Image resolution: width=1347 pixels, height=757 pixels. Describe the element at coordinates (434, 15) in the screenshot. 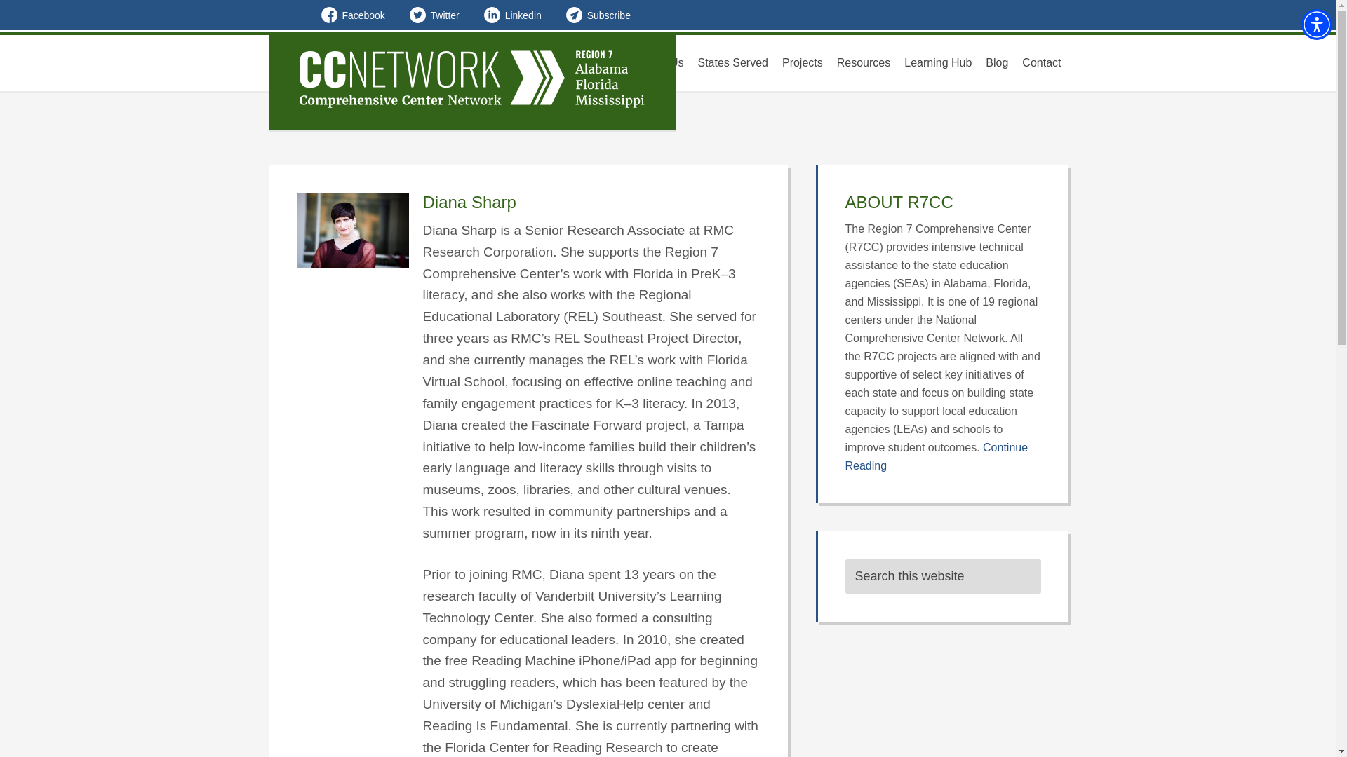

I see `Twitter` at that location.